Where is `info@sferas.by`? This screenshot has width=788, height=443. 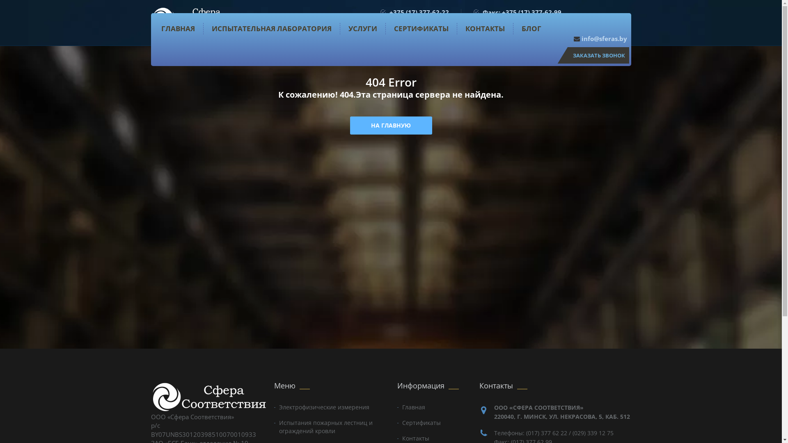
info@sferas.by is located at coordinates (600, 39).